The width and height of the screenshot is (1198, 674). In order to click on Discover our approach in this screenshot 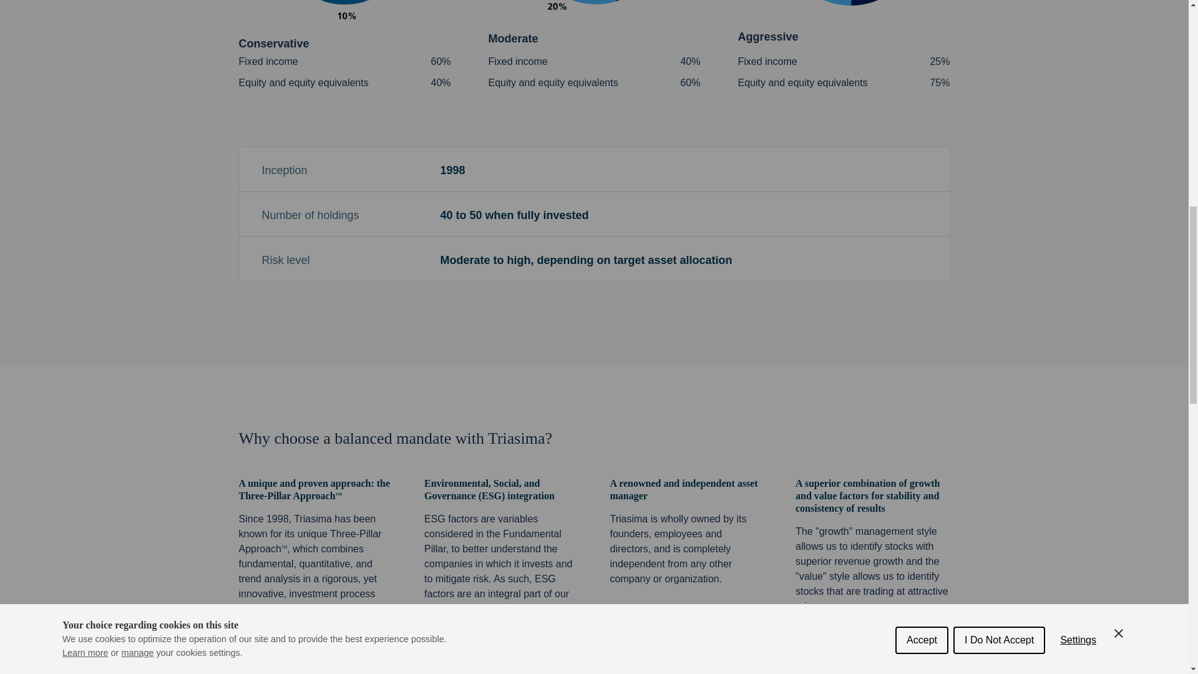, I will do `click(303, 658)`.